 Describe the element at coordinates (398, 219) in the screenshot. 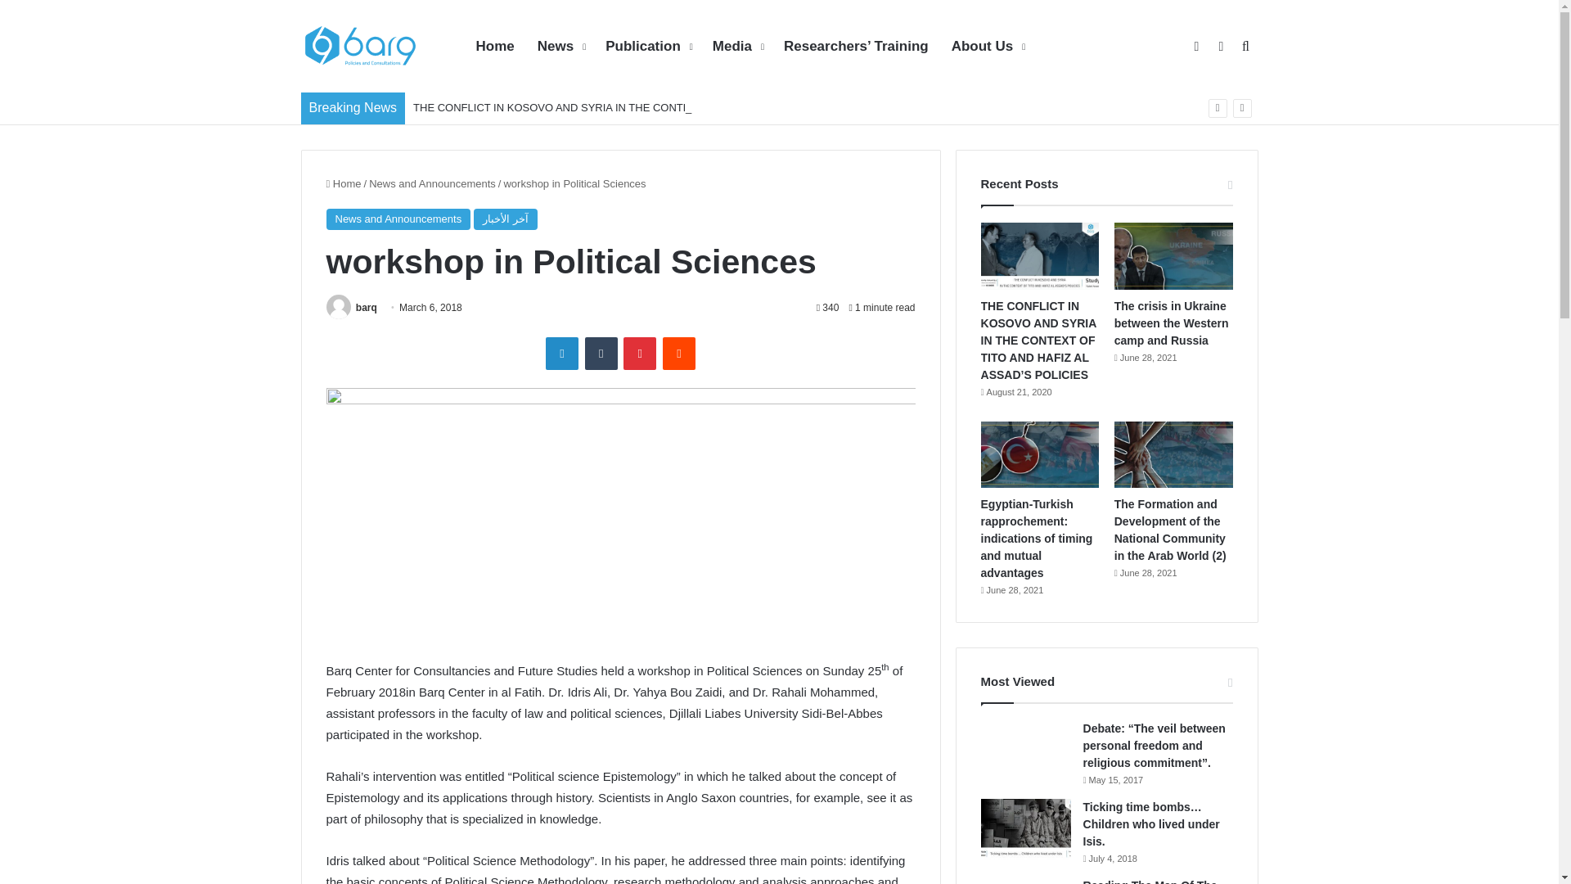

I see `News and Announcements` at that location.